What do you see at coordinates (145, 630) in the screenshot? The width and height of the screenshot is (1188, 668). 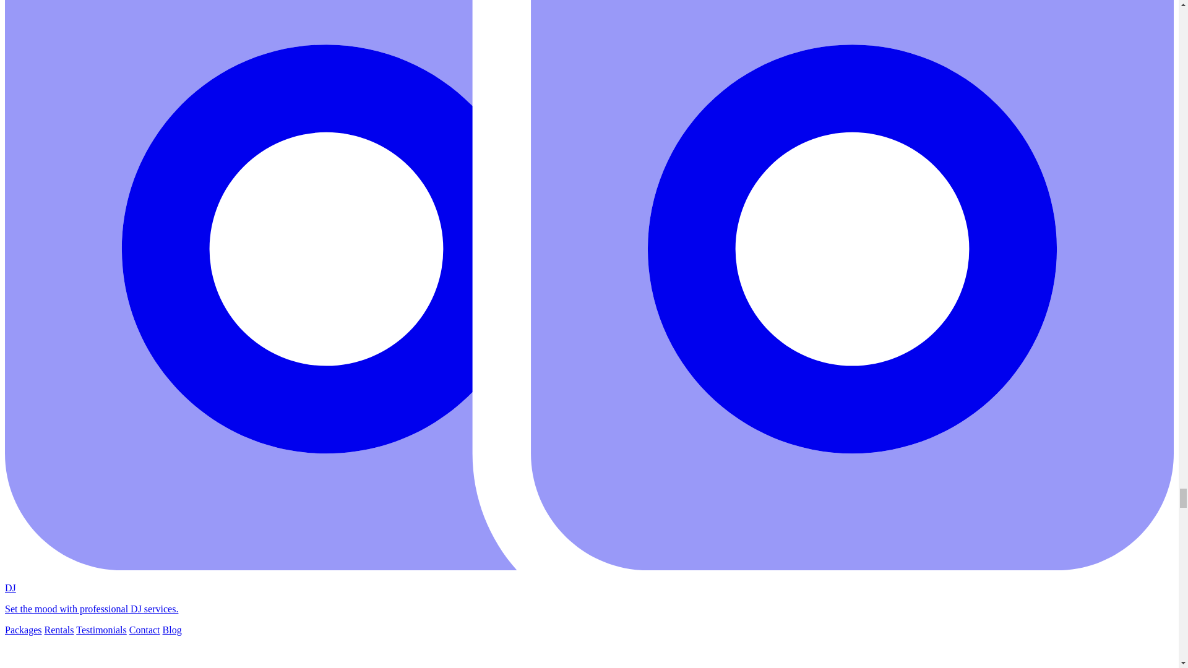 I see `Contact` at bounding box center [145, 630].